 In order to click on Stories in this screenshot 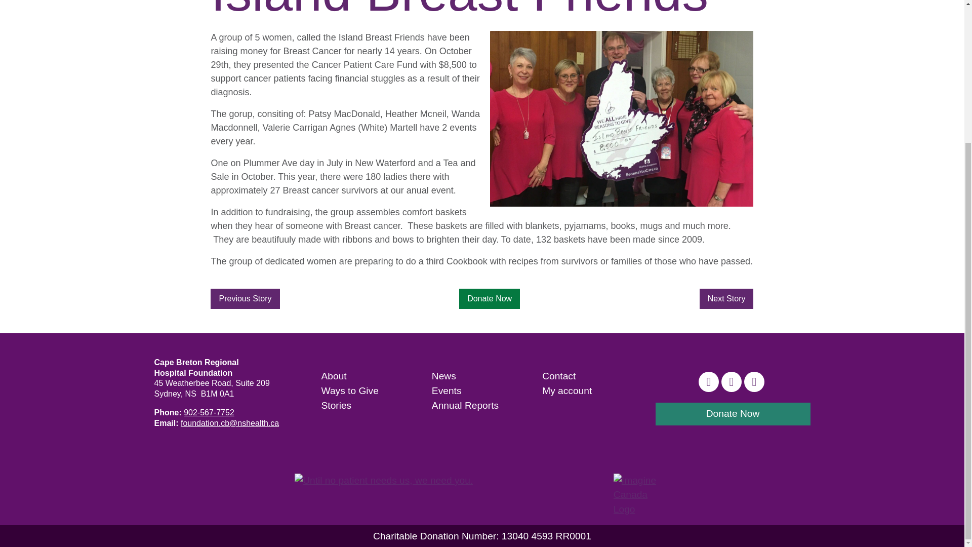, I will do `click(336, 405)`.